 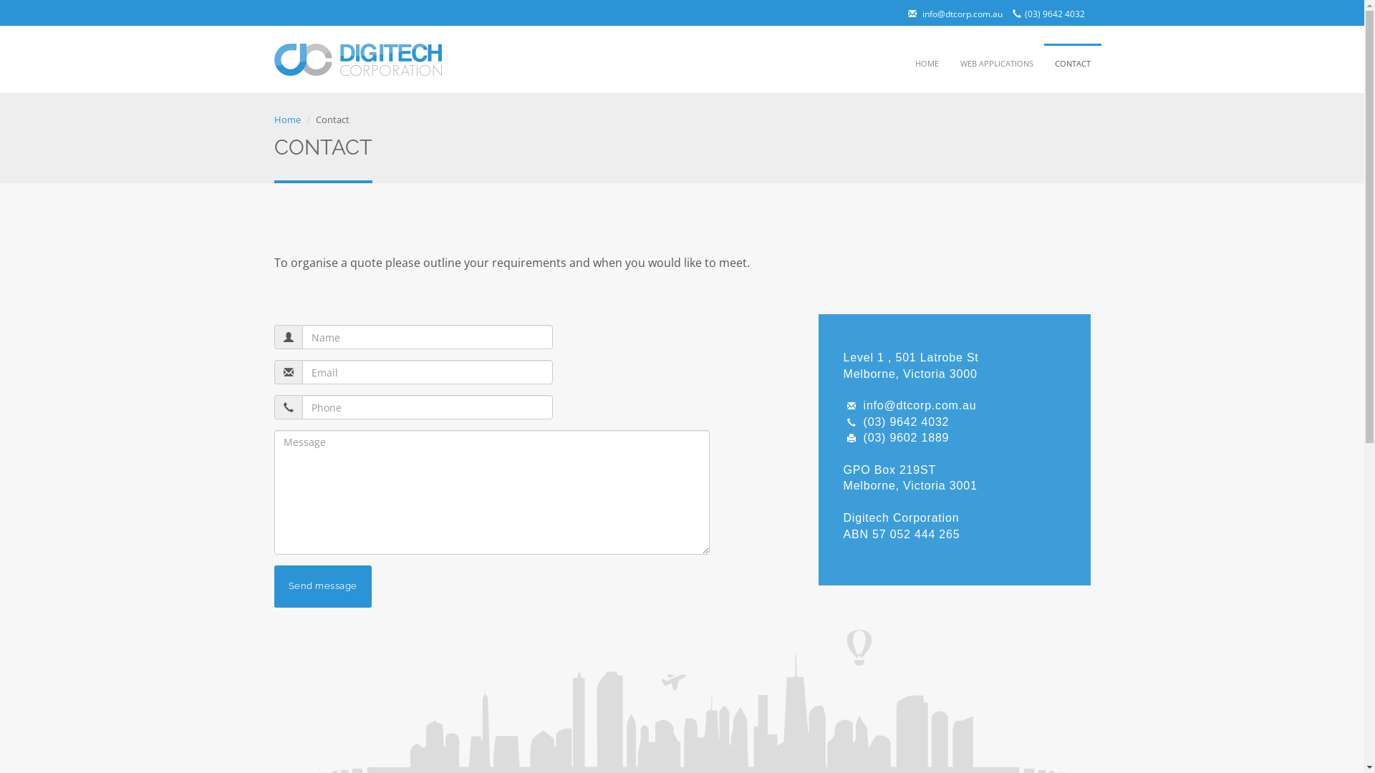 I want to click on info@dtcorp.com.au, so click(x=952, y=14).